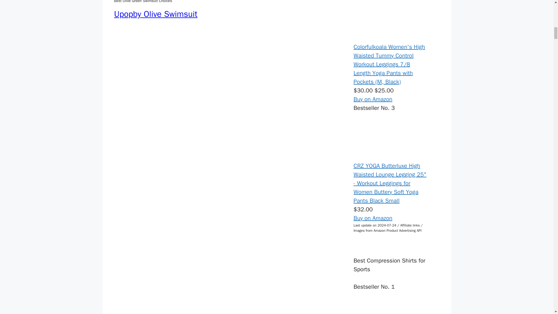 This screenshot has height=314, width=558. I want to click on Upopby Olive Swimsuit, so click(155, 14).